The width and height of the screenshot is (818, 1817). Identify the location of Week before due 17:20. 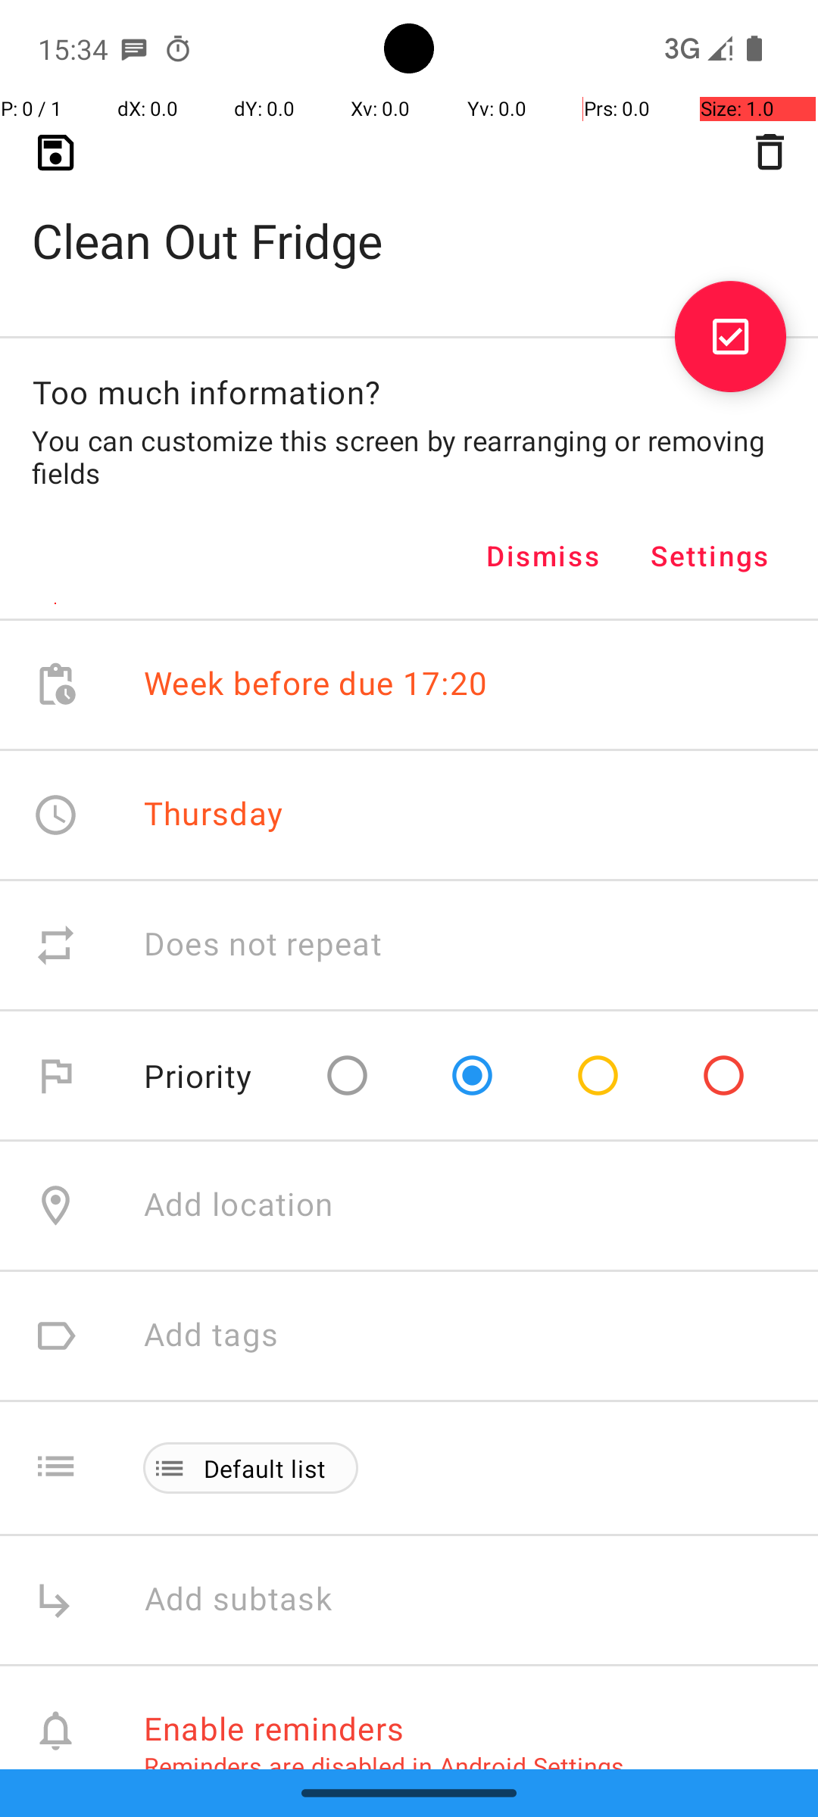
(316, 684).